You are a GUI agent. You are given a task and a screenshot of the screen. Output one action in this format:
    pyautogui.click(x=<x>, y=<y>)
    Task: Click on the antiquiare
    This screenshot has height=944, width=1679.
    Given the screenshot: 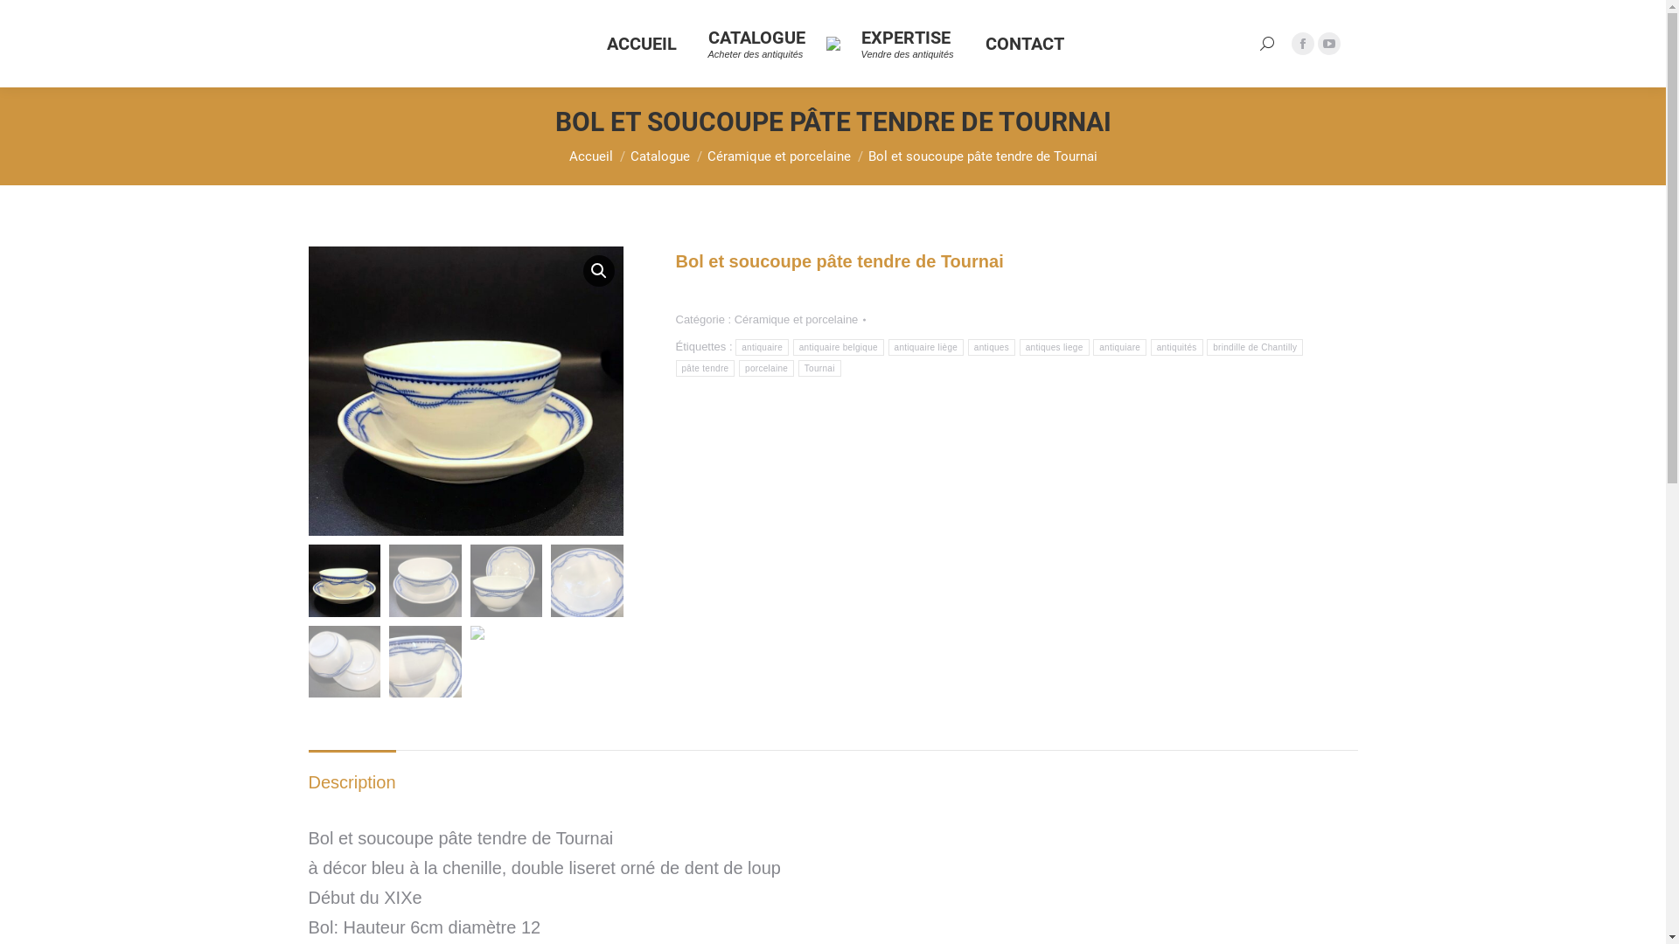 What is the action you would take?
    pyautogui.click(x=1119, y=348)
    